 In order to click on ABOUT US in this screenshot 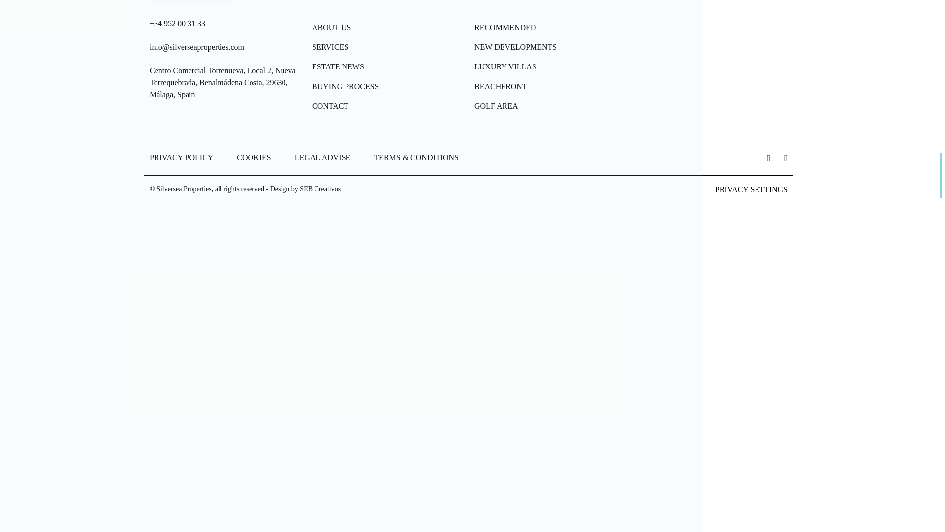, I will do `click(387, 27)`.